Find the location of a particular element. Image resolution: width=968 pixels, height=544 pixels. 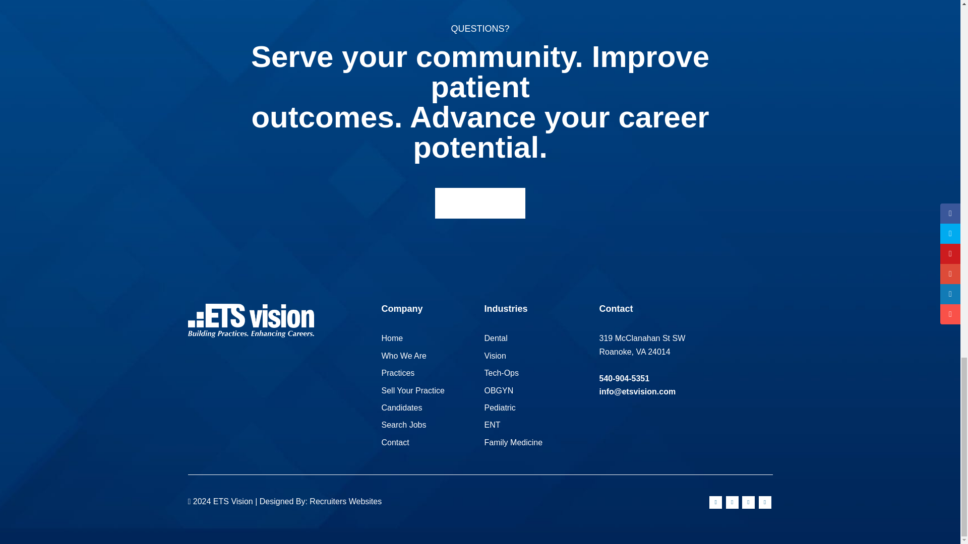

Pediatric is located at coordinates (499, 407).